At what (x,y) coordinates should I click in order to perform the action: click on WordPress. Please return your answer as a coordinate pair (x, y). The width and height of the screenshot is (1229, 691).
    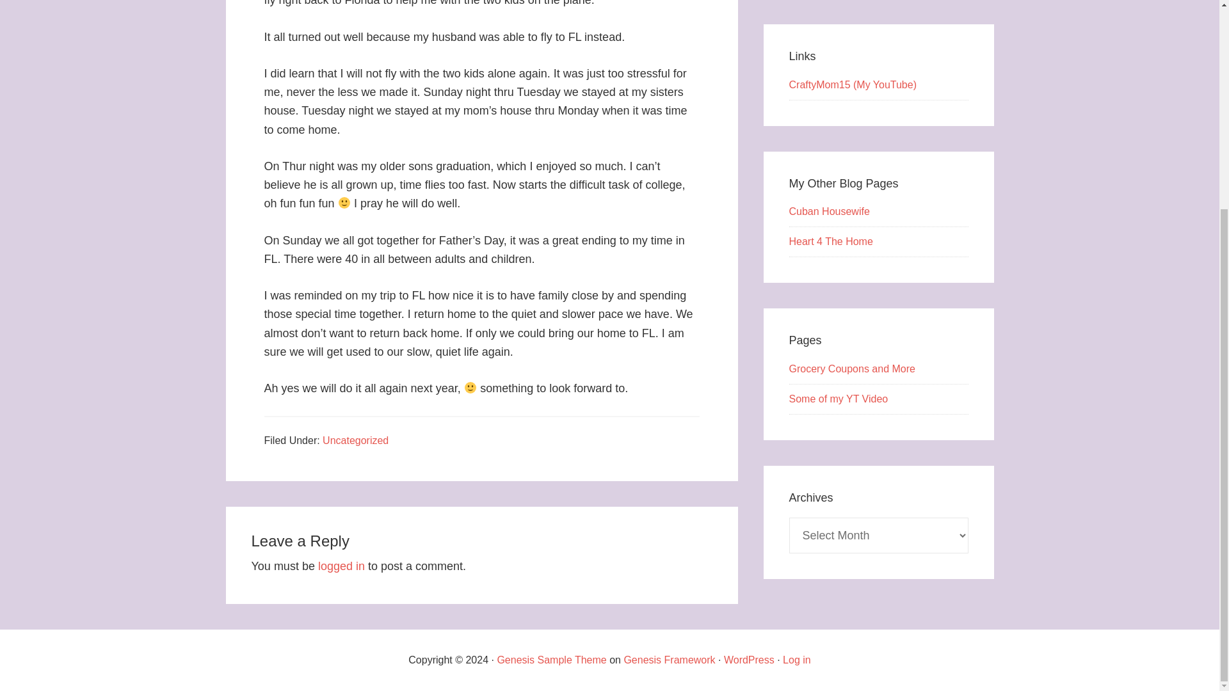
    Looking at the image, I should click on (749, 660).